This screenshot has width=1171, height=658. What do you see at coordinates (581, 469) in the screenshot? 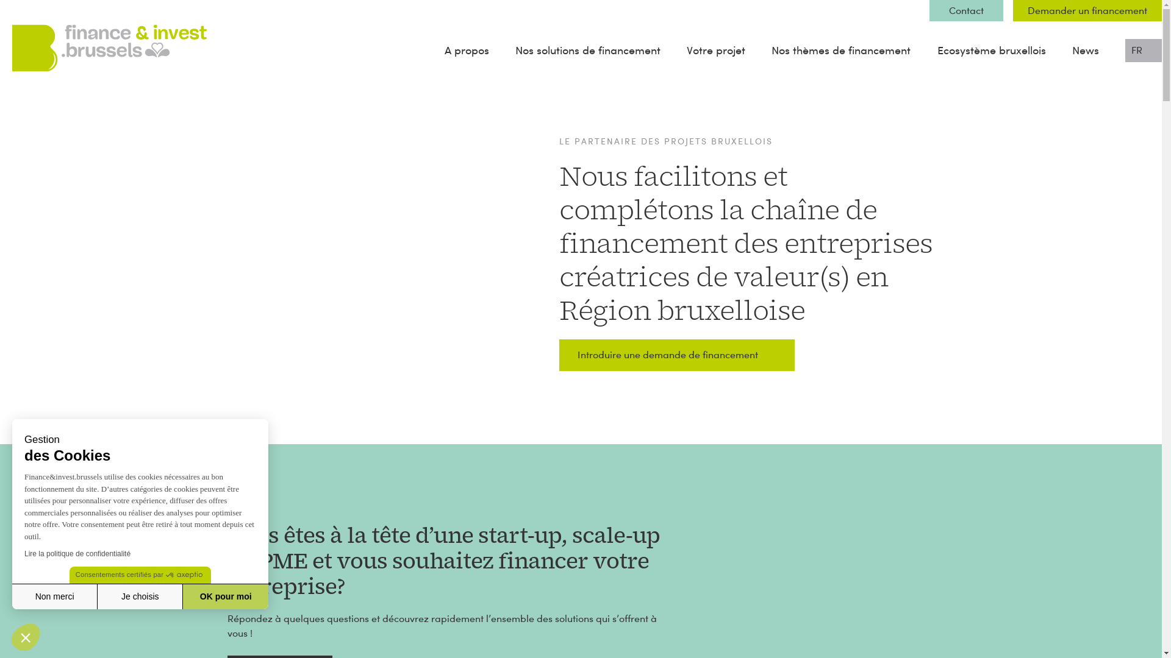
I see `submit` at bounding box center [581, 469].